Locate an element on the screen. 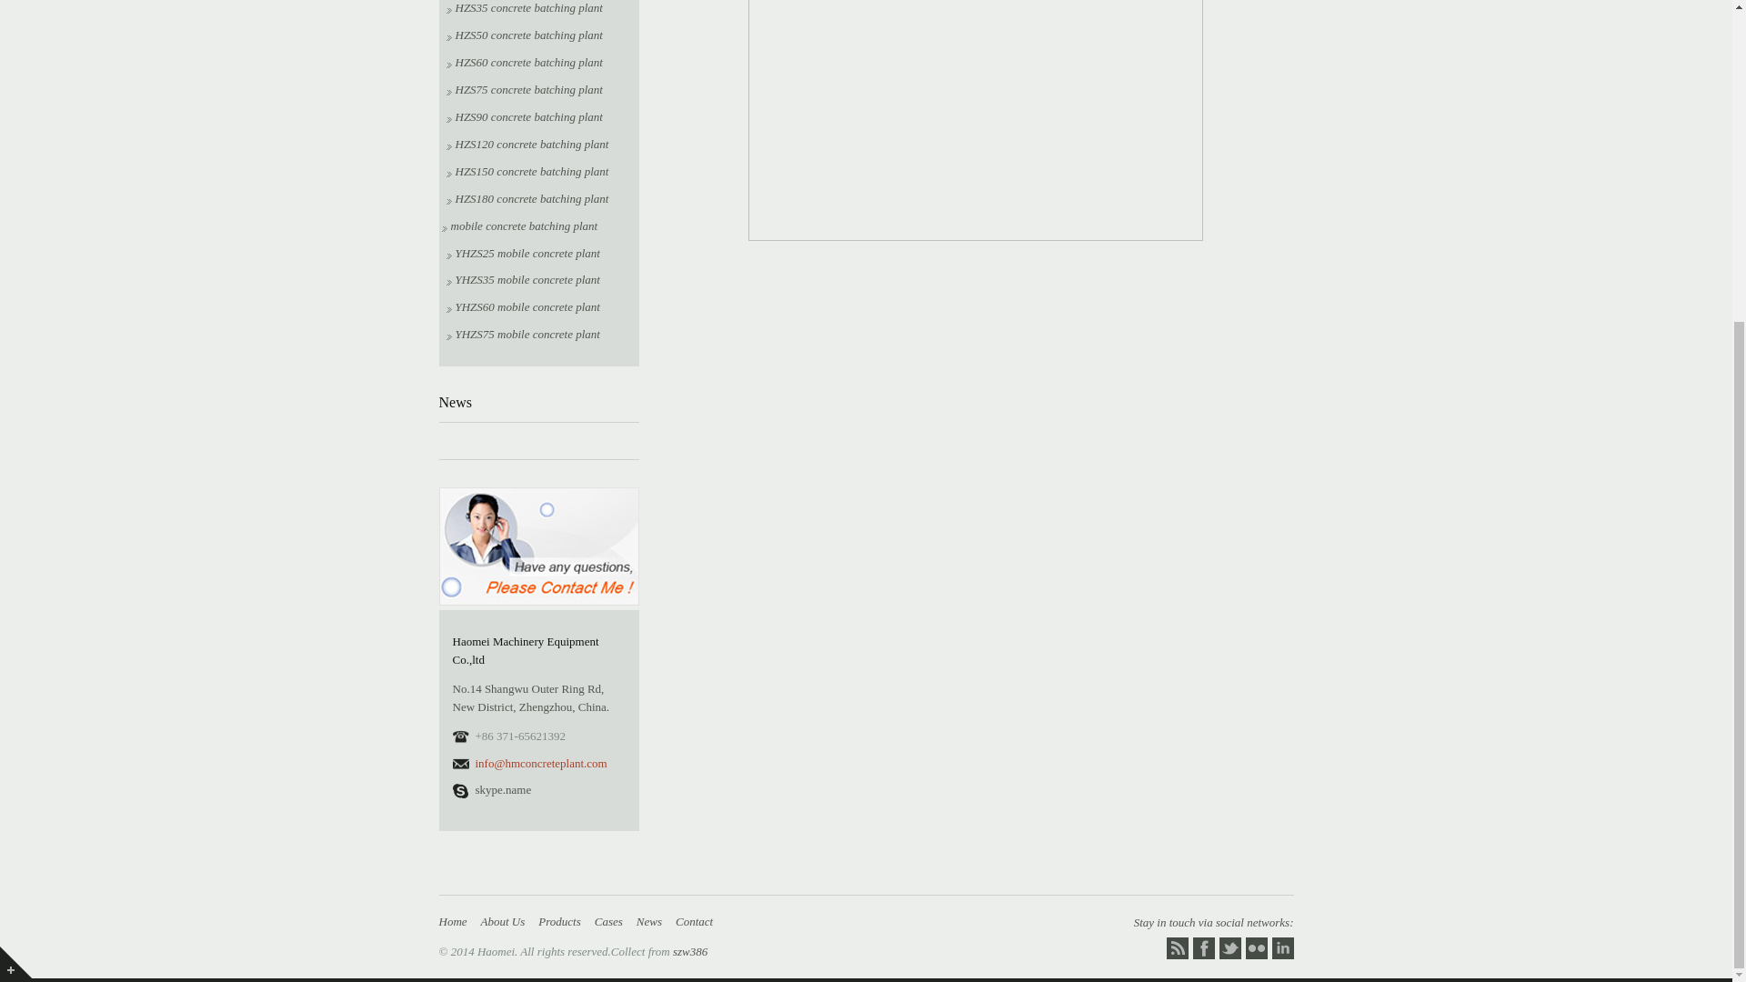 The height and width of the screenshot is (982, 1746). HZS150 concrete batching plant is located at coordinates (526, 171).